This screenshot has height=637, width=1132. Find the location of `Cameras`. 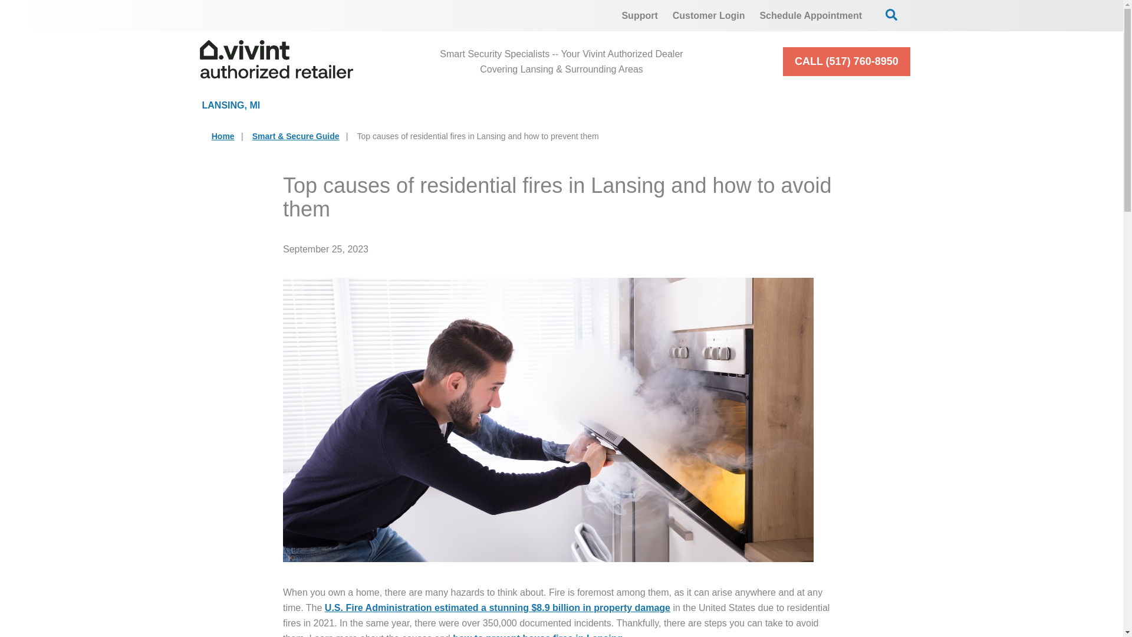

Cameras is located at coordinates (509, 105).